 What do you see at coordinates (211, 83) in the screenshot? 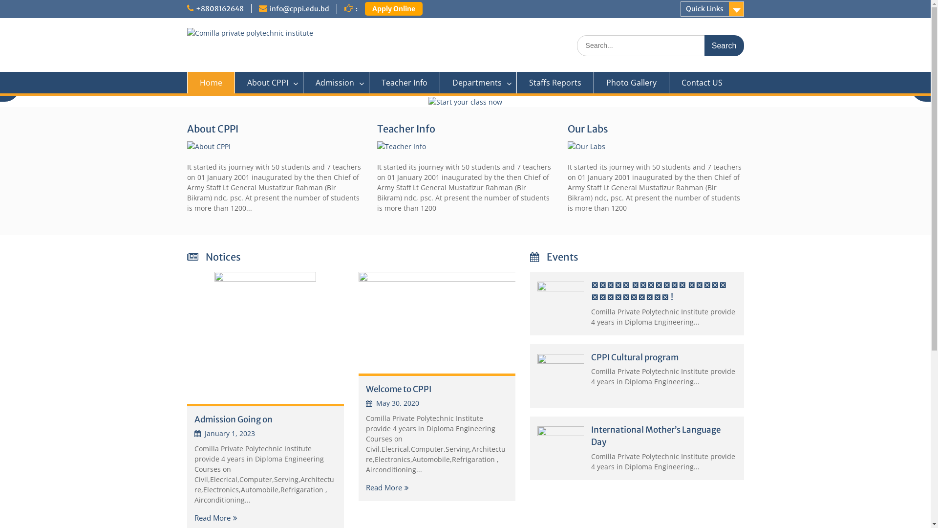
I see `Home` at bounding box center [211, 83].